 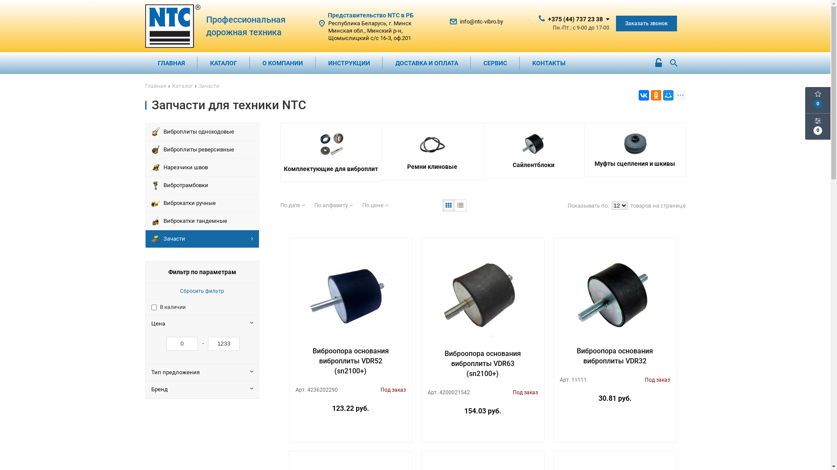 What do you see at coordinates (818, 100) in the screenshot?
I see `0` at bounding box center [818, 100].